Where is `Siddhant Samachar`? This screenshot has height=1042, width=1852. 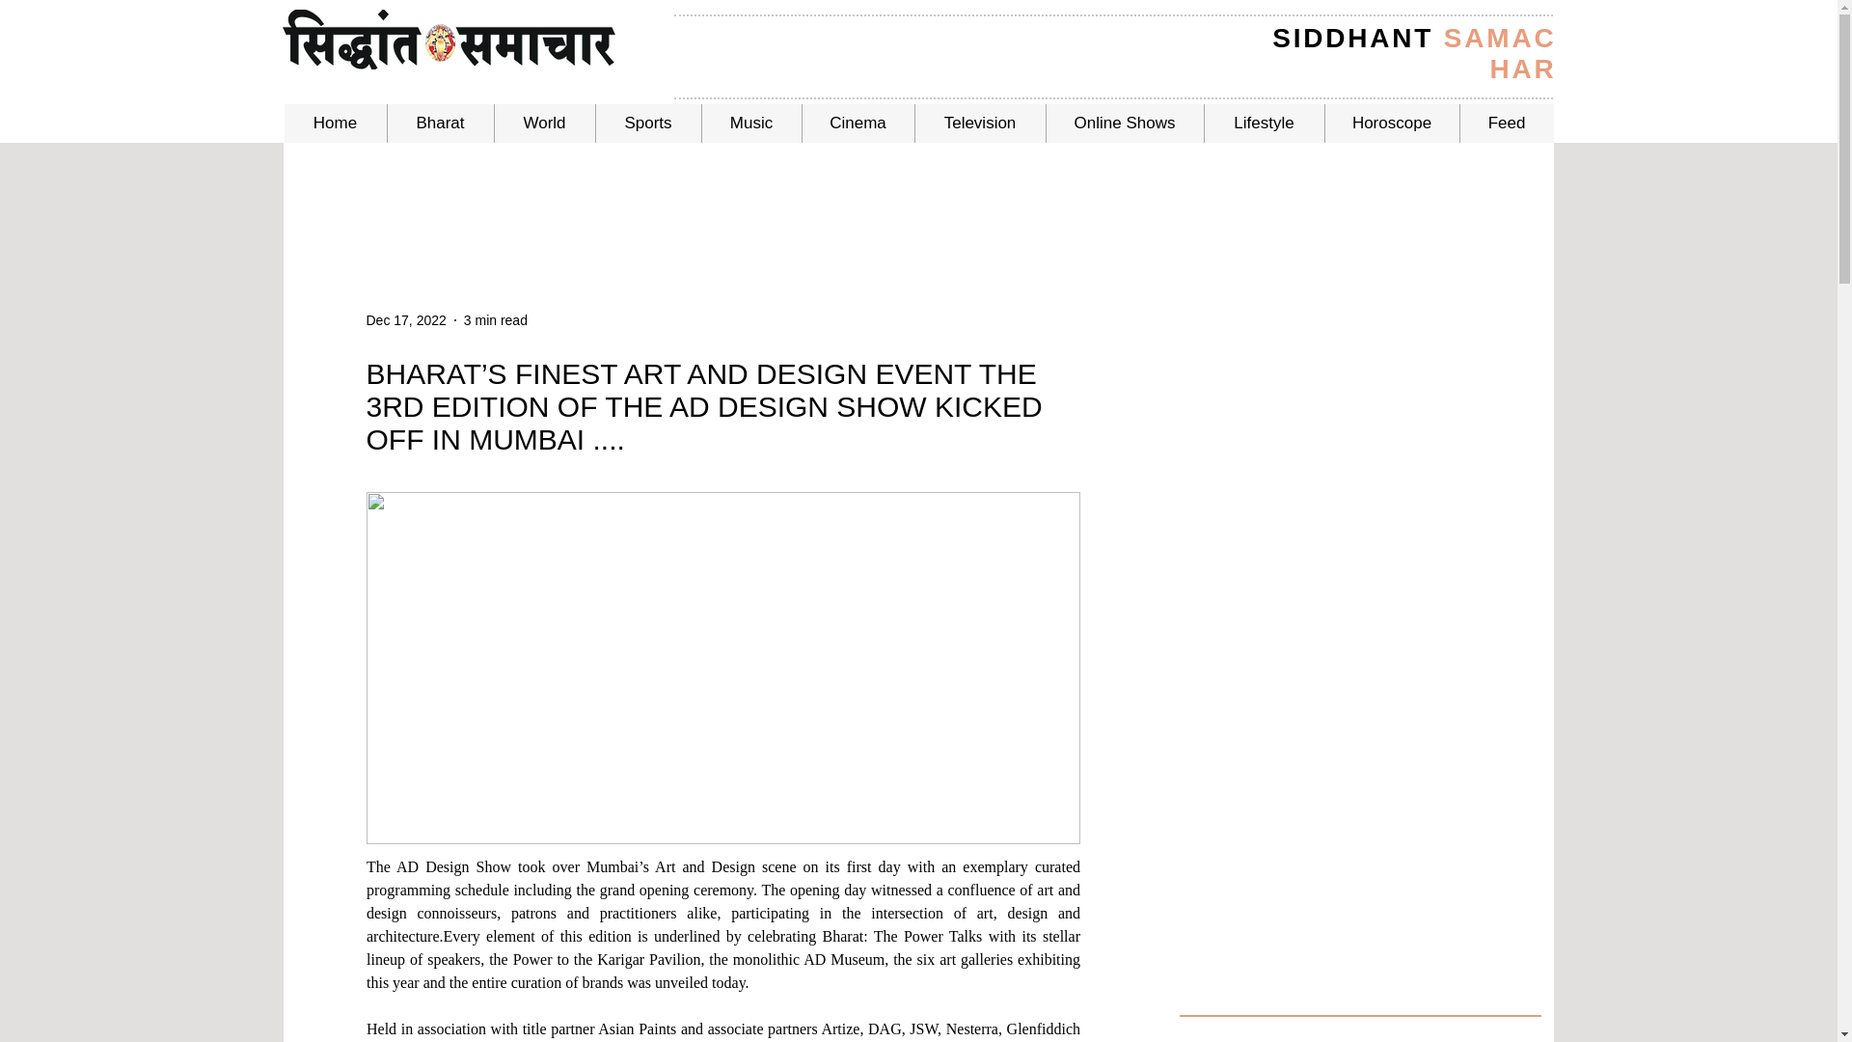
Siddhant Samachar is located at coordinates (448, 39).